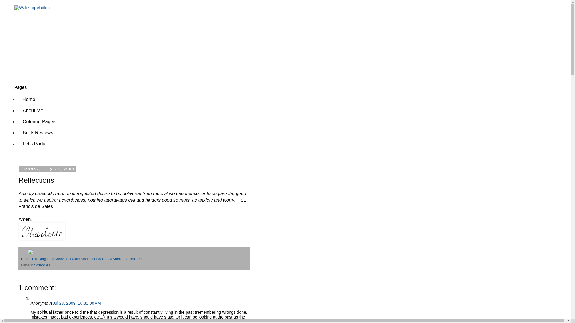  I want to click on Share to Twitter, so click(67, 259).